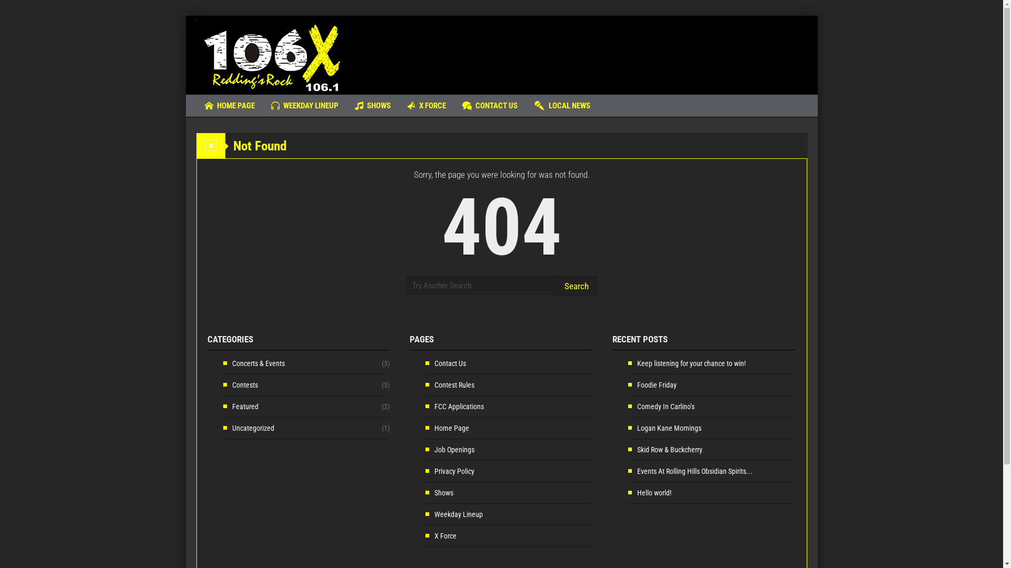 The image size is (1011, 568). Describe the element at coordinates (230, 106) in the screenshot. I see `HOME PAGE` at that location.